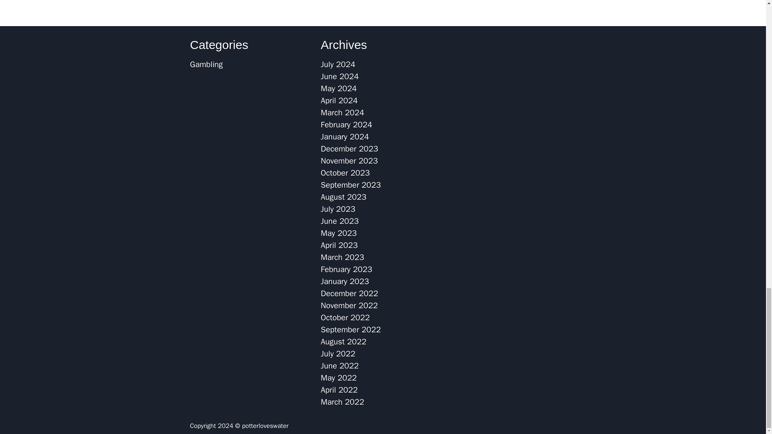  Describe the element at coordinates (349, 149) in the screenshot. I see `December 2023` at that location.